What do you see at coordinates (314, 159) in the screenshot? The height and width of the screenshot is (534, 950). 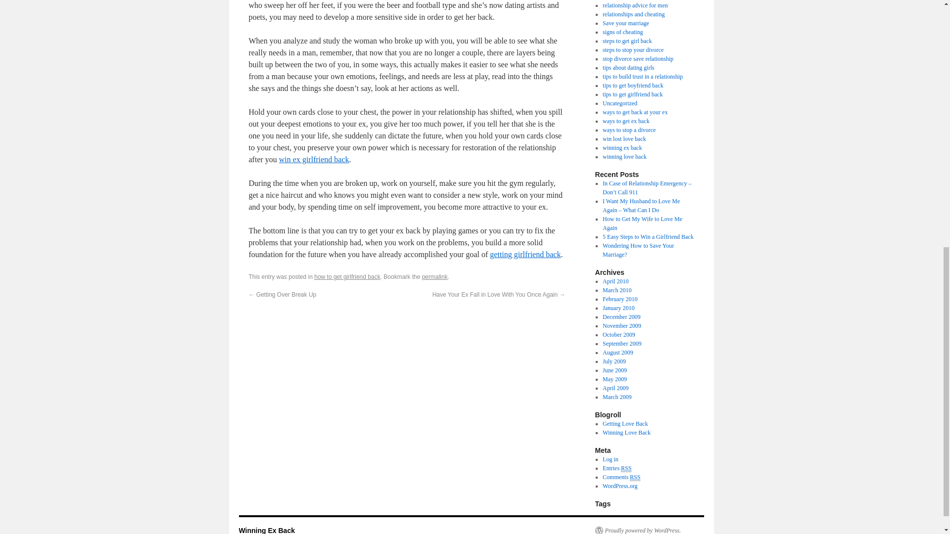 I see `win ex girlfriend back` at bounding box center [314, 159].